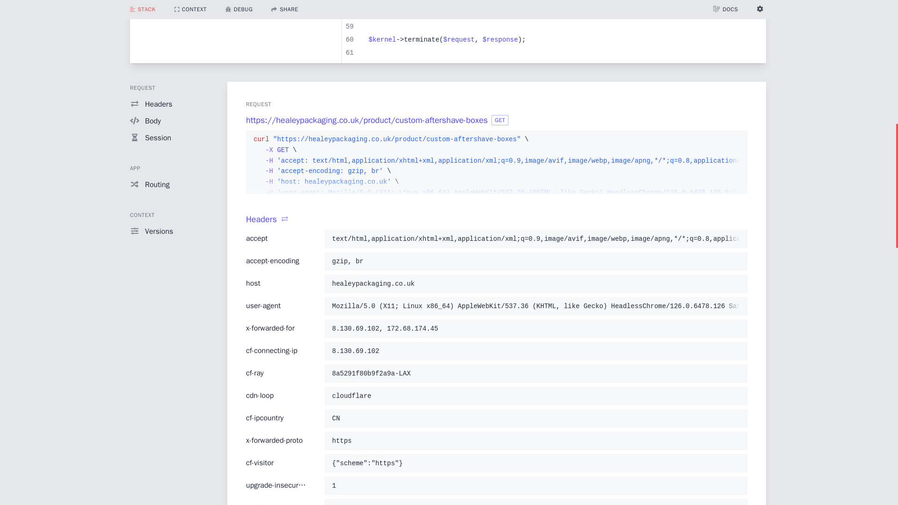 The image size is (898, 505). I want to click on gzip, br, so click(536, 261).